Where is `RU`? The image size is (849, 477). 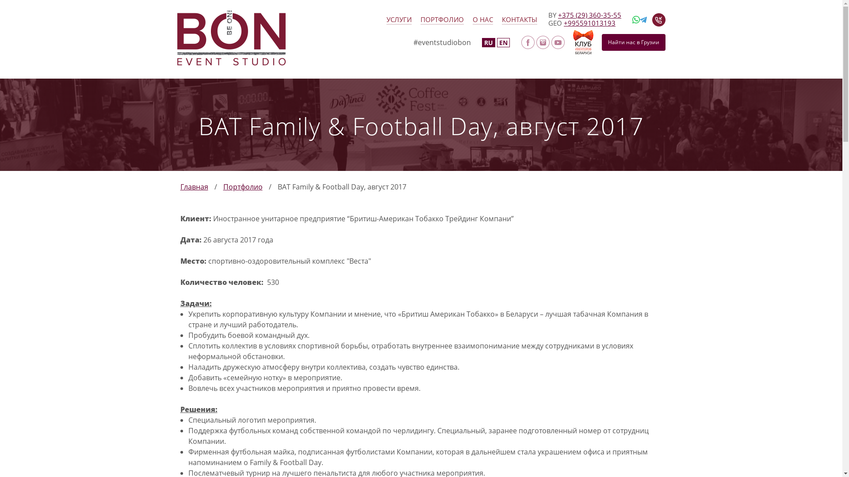
RU is located at coordinates (489, 42).